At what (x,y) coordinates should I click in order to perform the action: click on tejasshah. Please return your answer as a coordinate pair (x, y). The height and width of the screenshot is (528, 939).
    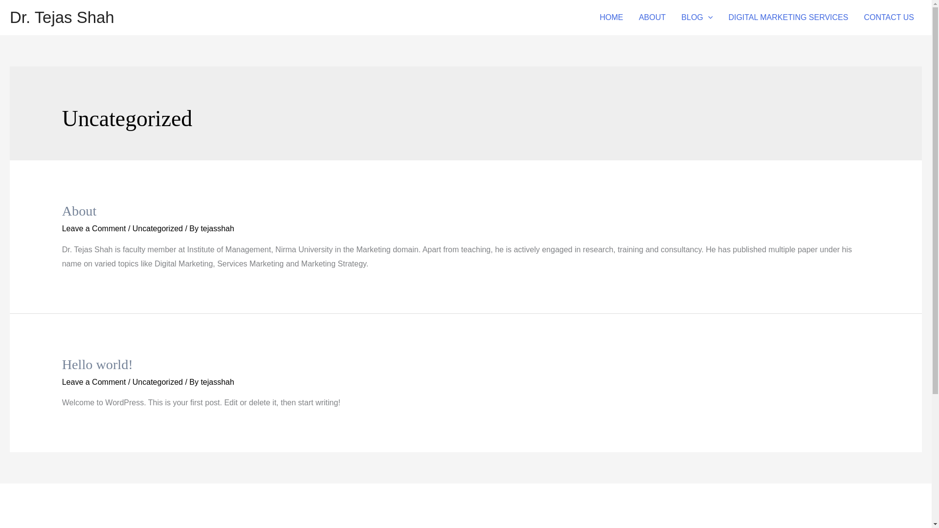
    Looking at the image, I should click on (217, 382).